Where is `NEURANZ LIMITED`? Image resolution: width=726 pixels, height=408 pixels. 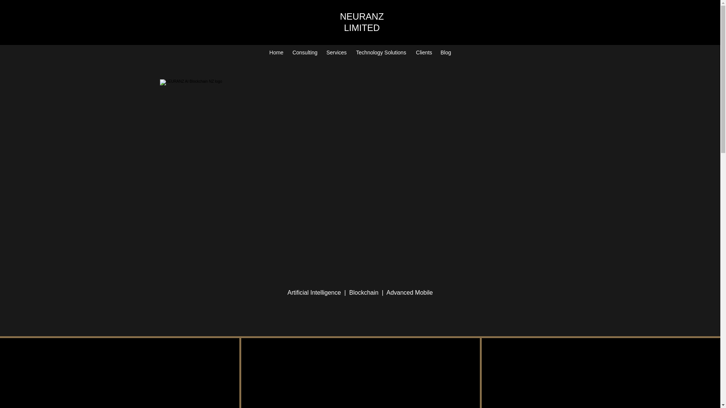 NEURANZ LIMITED is located at coordinates (361, 22).